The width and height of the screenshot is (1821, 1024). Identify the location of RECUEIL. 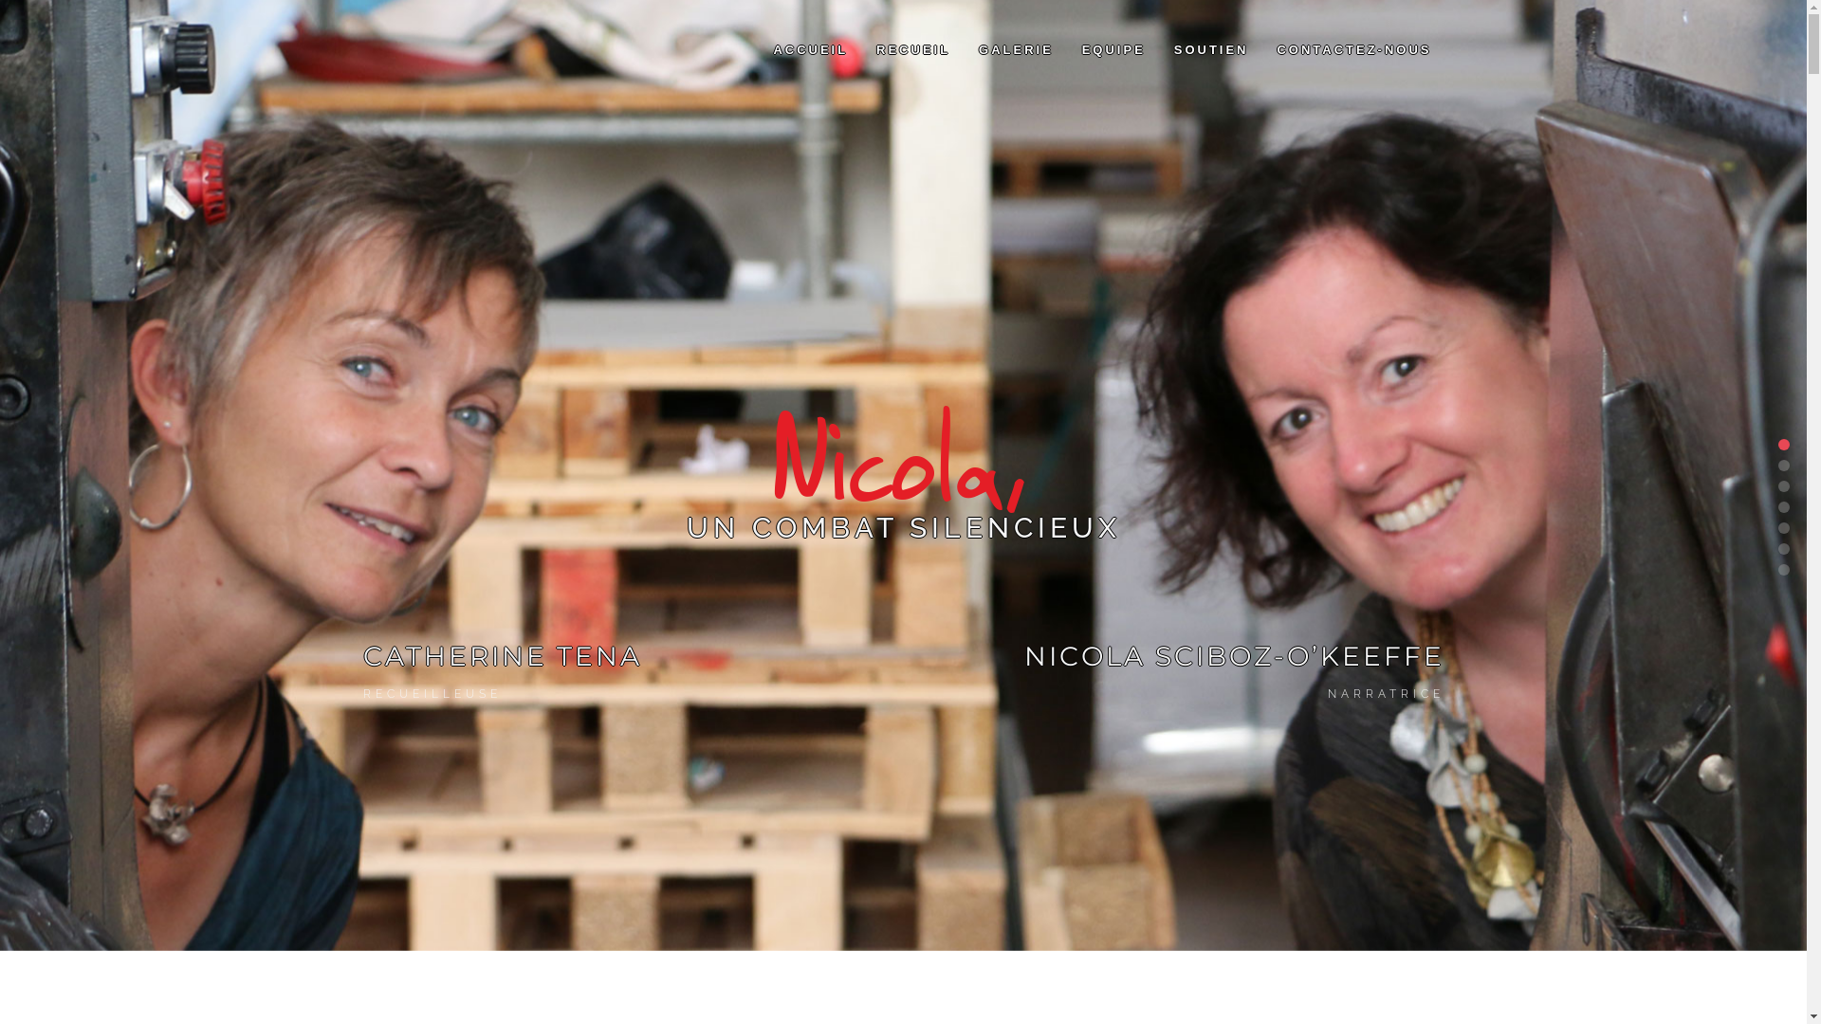
(913, 50).